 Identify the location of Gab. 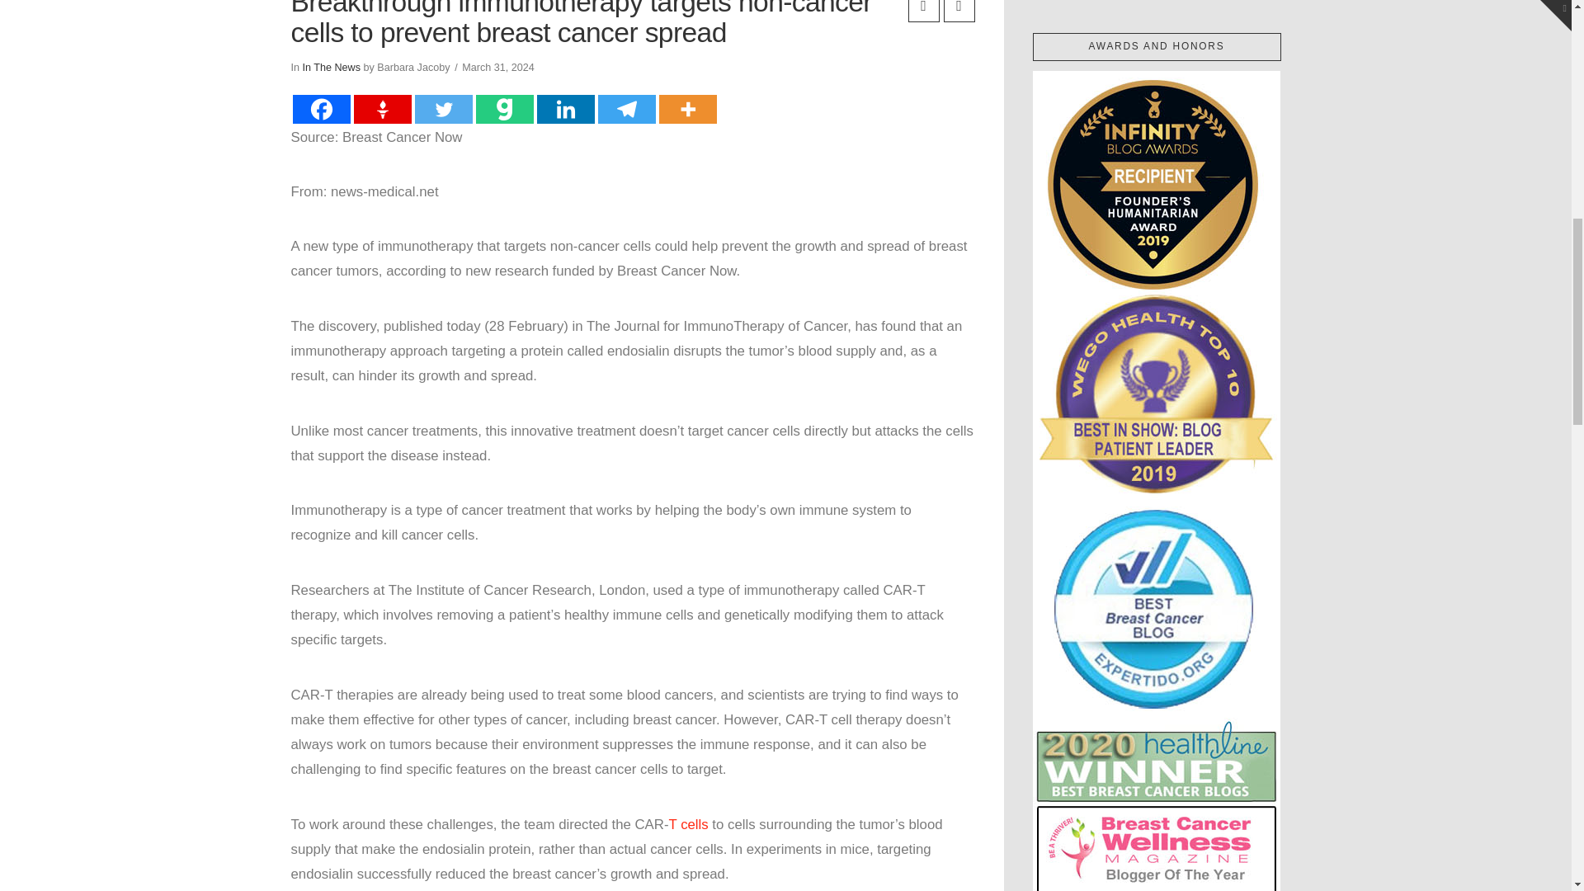
(503, 109).